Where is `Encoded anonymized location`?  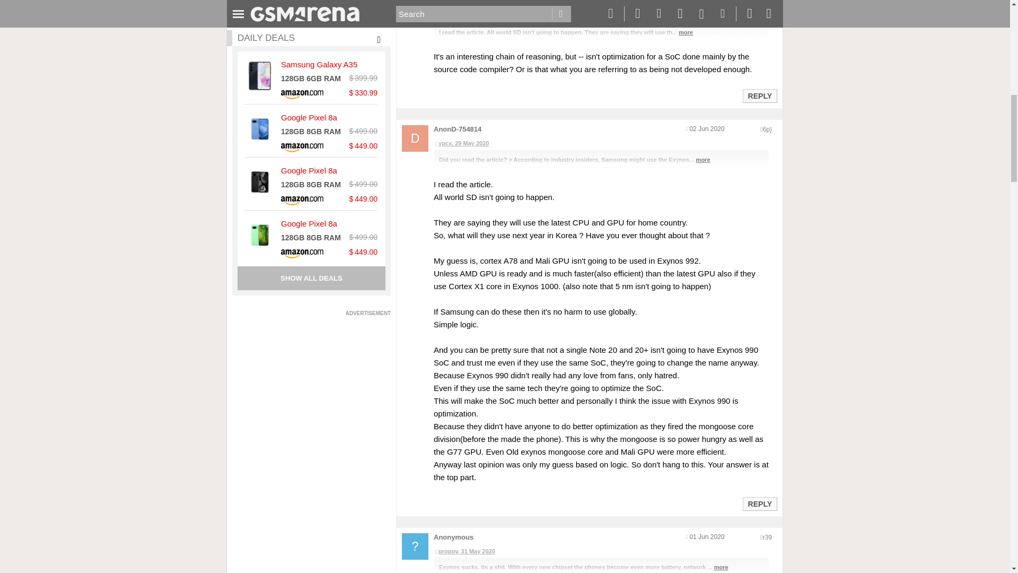 Encoded anonymized location is located at coordinates (767, 537).